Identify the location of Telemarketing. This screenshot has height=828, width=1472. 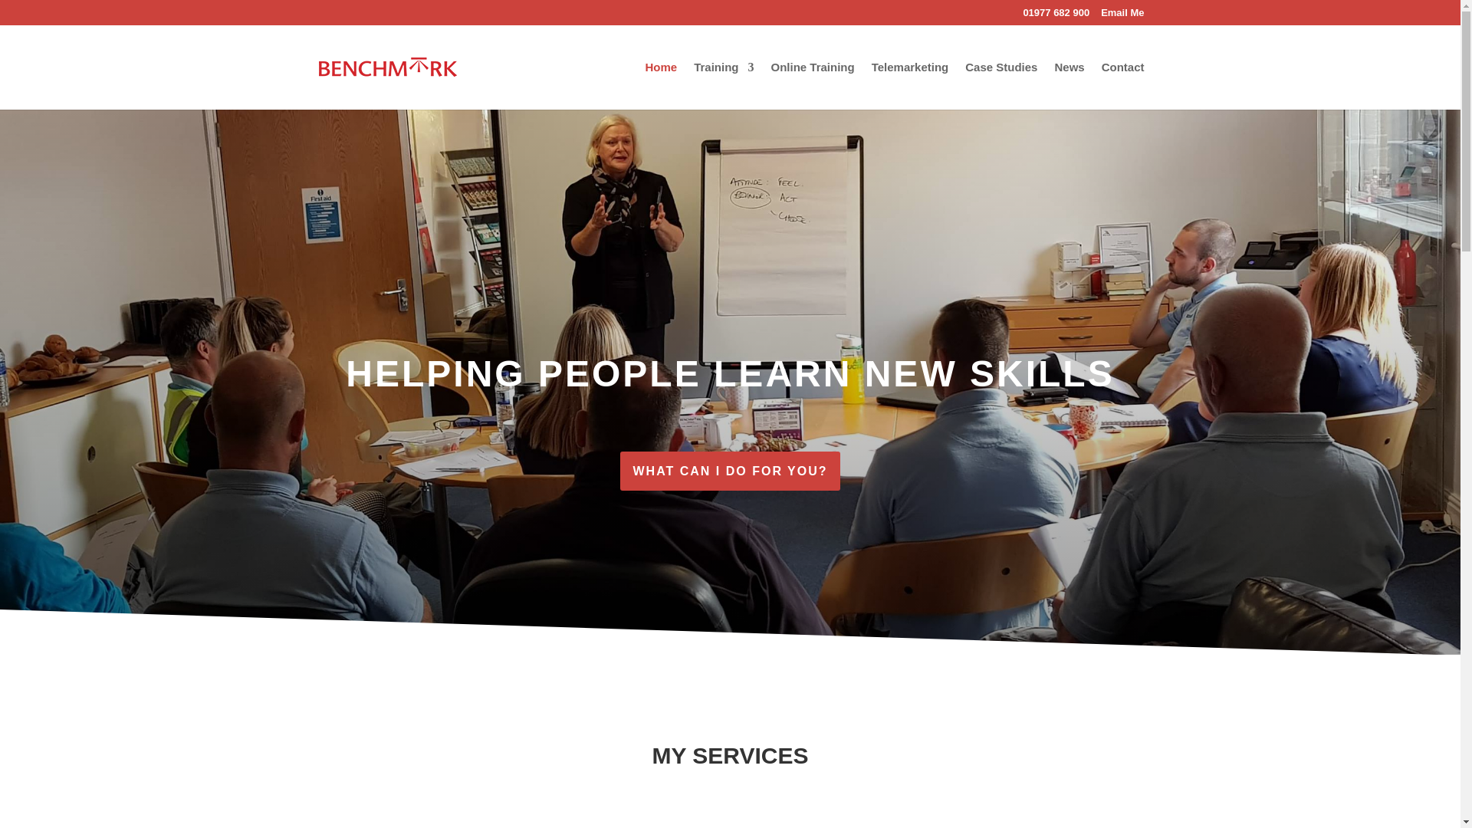
(910, 84).